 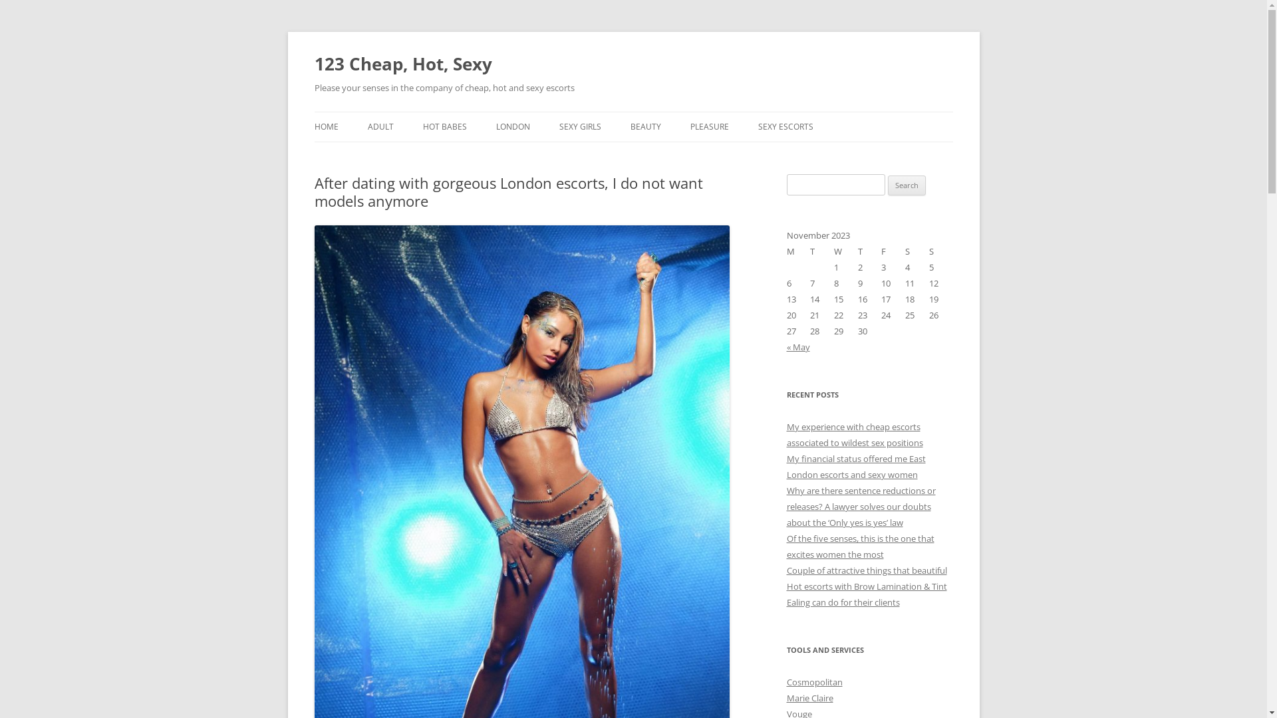 I want to click on 123 Cheap, Hot, Sexy, so click(x=403, y=64).